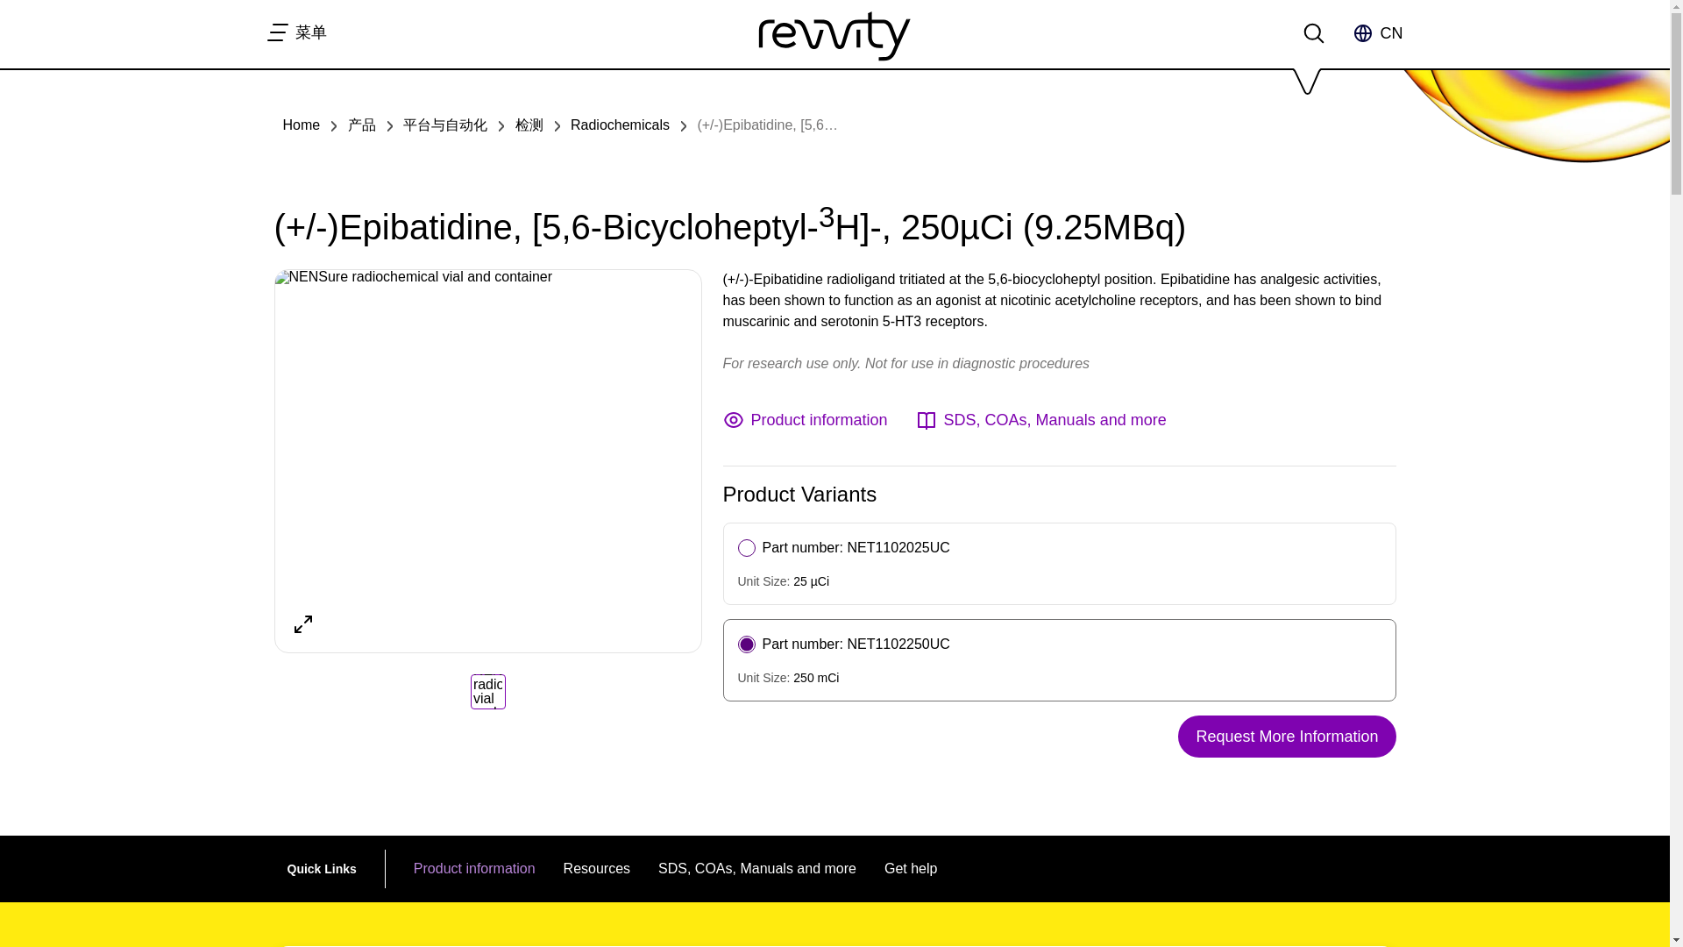 This screenshot has height=947, width=1683. What do you see at coordinates (844, 644) in the screenshot?
I see `Part number: NET1102250UC` at bounding box center [844, 644].